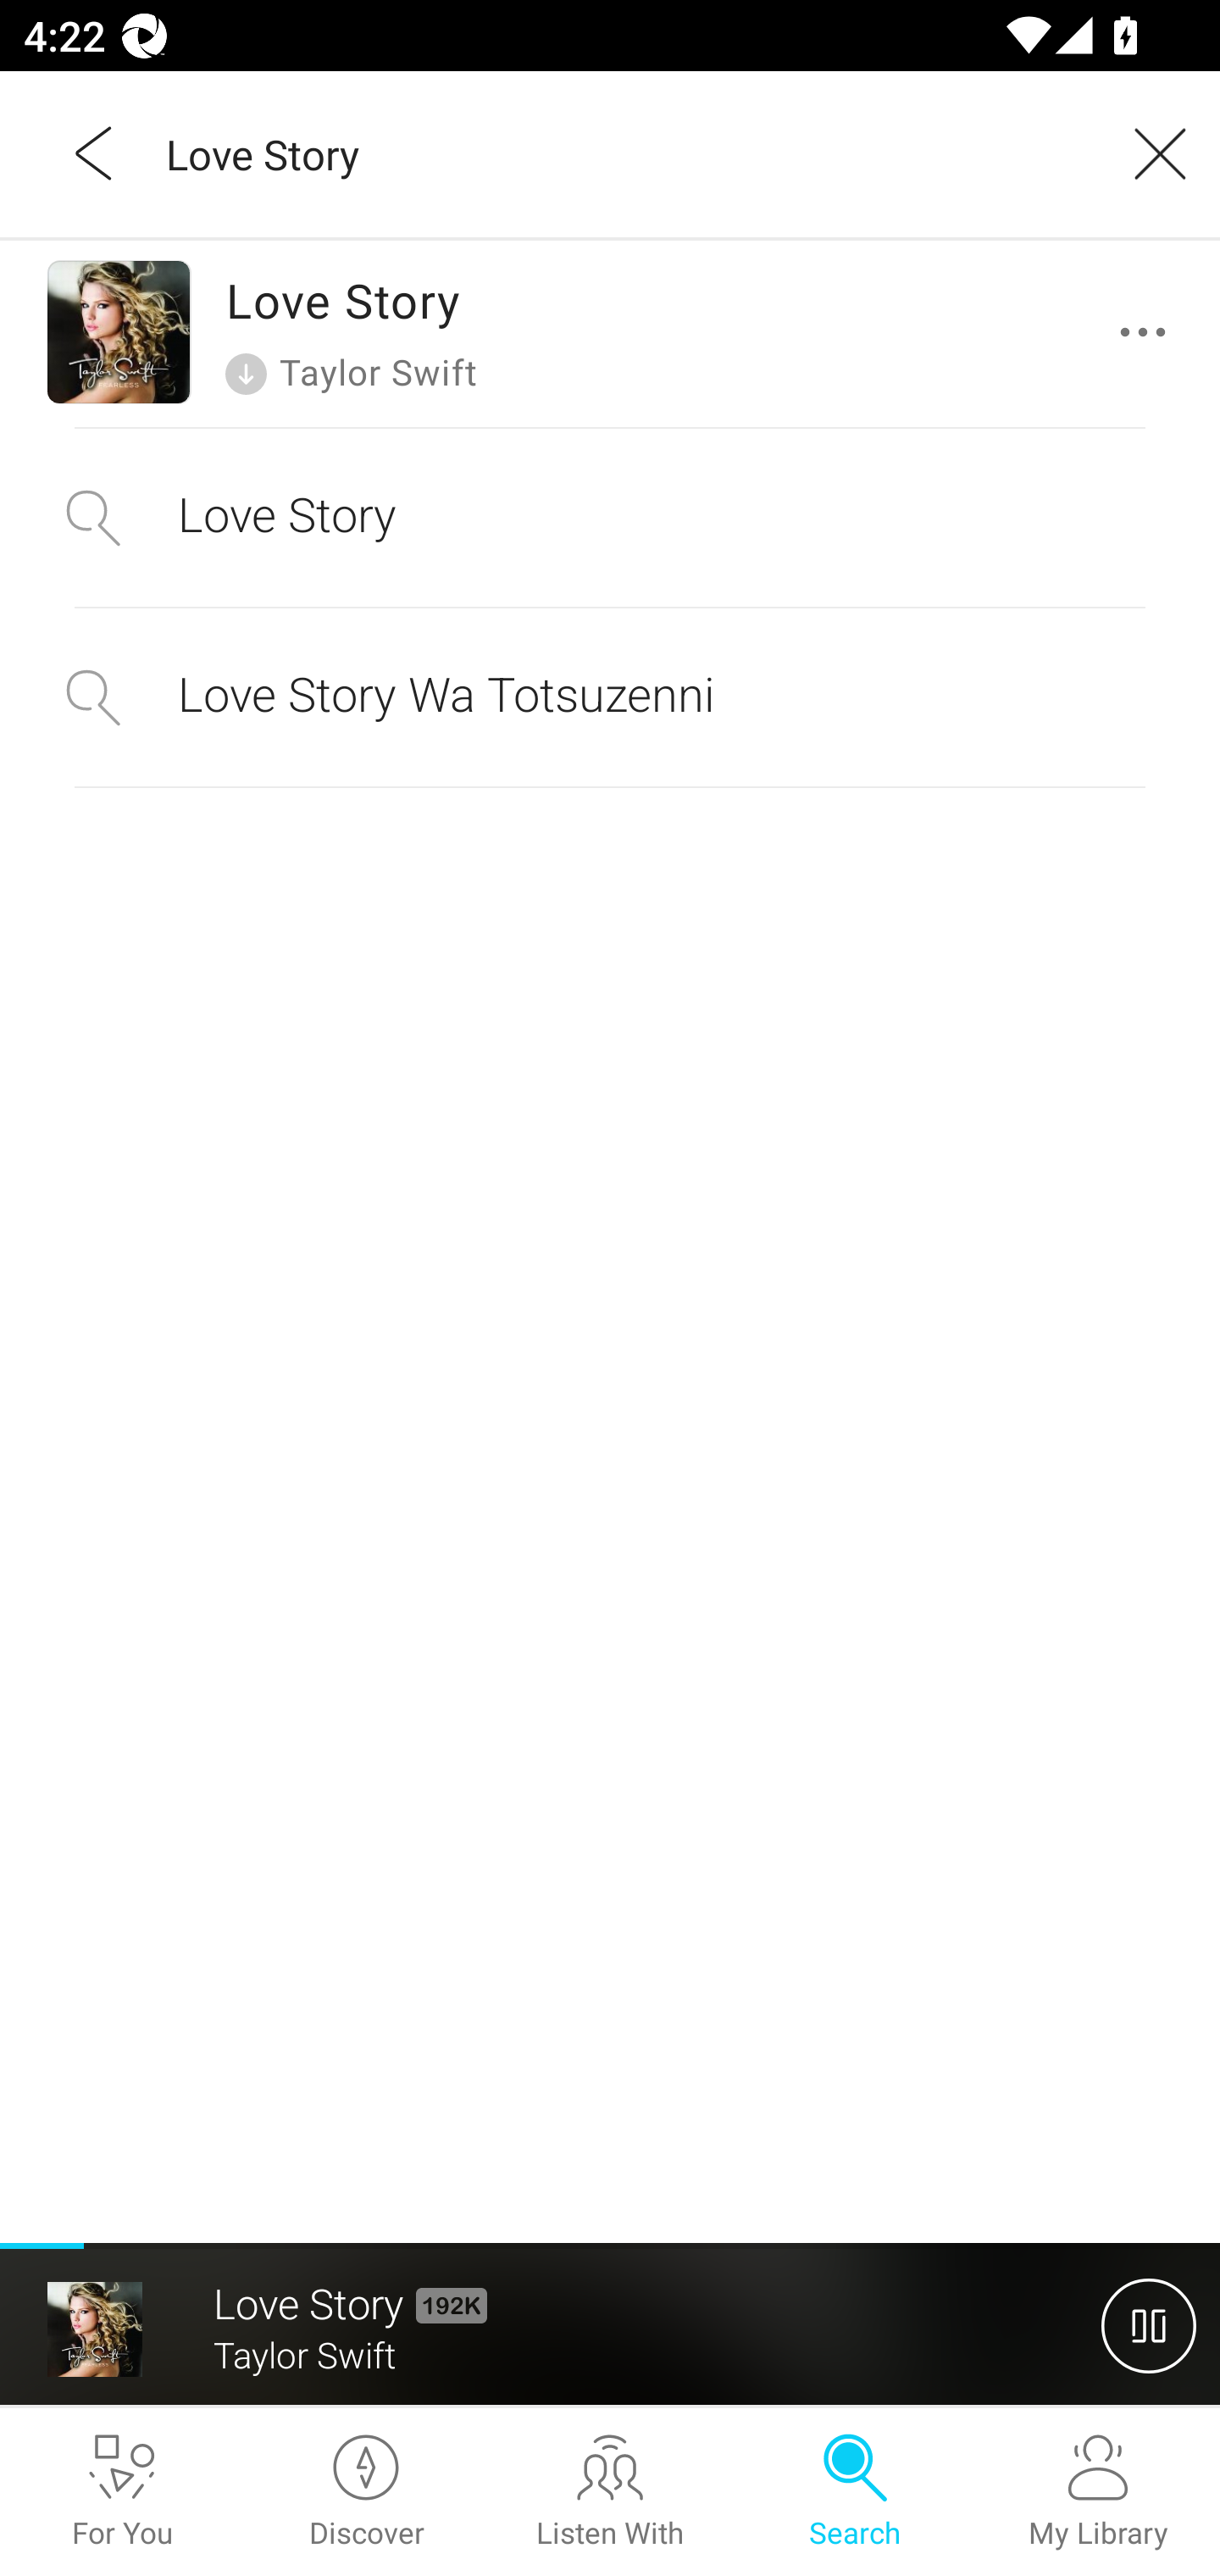  I want to click on 暫停播放, so click(1149, 2325).